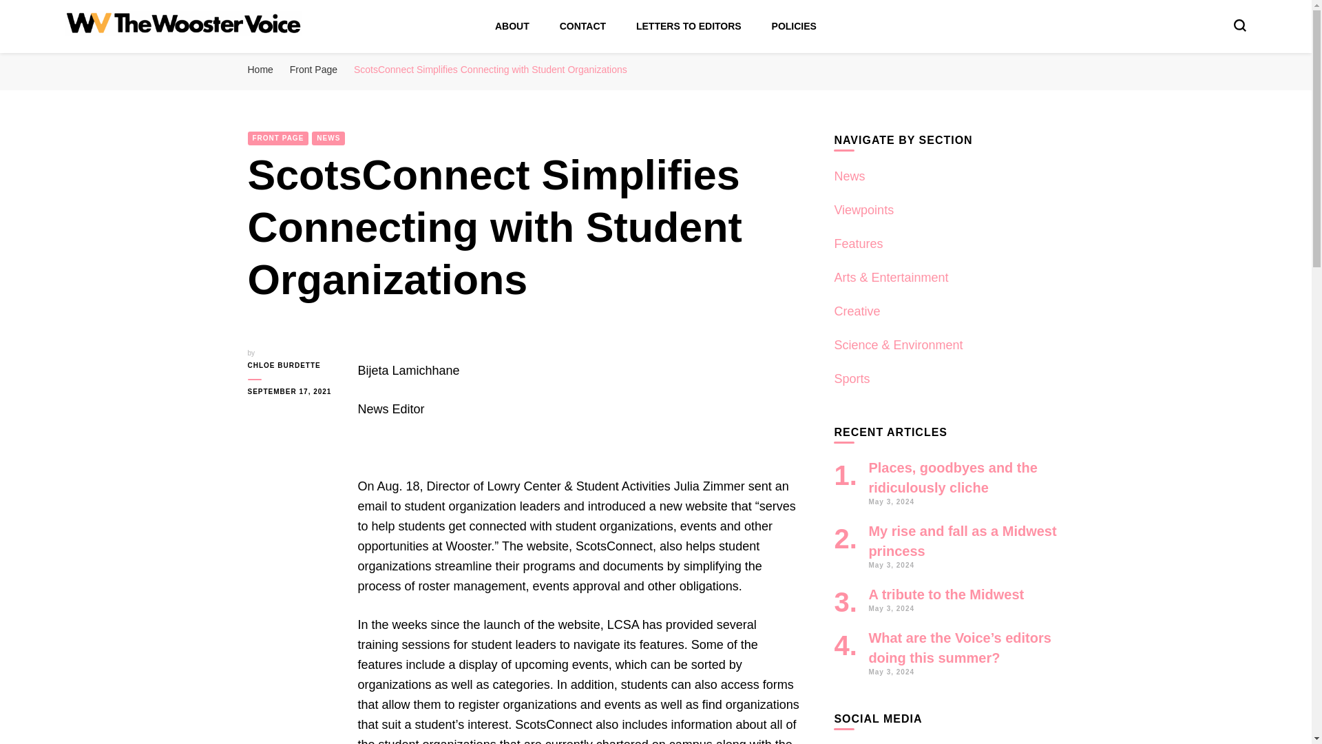 The height and width of the screenshot is (744, 1322). What do you see at coordinates (857, 311) in the screenshot?
I see `Creative` at bounding box center [857, 311].